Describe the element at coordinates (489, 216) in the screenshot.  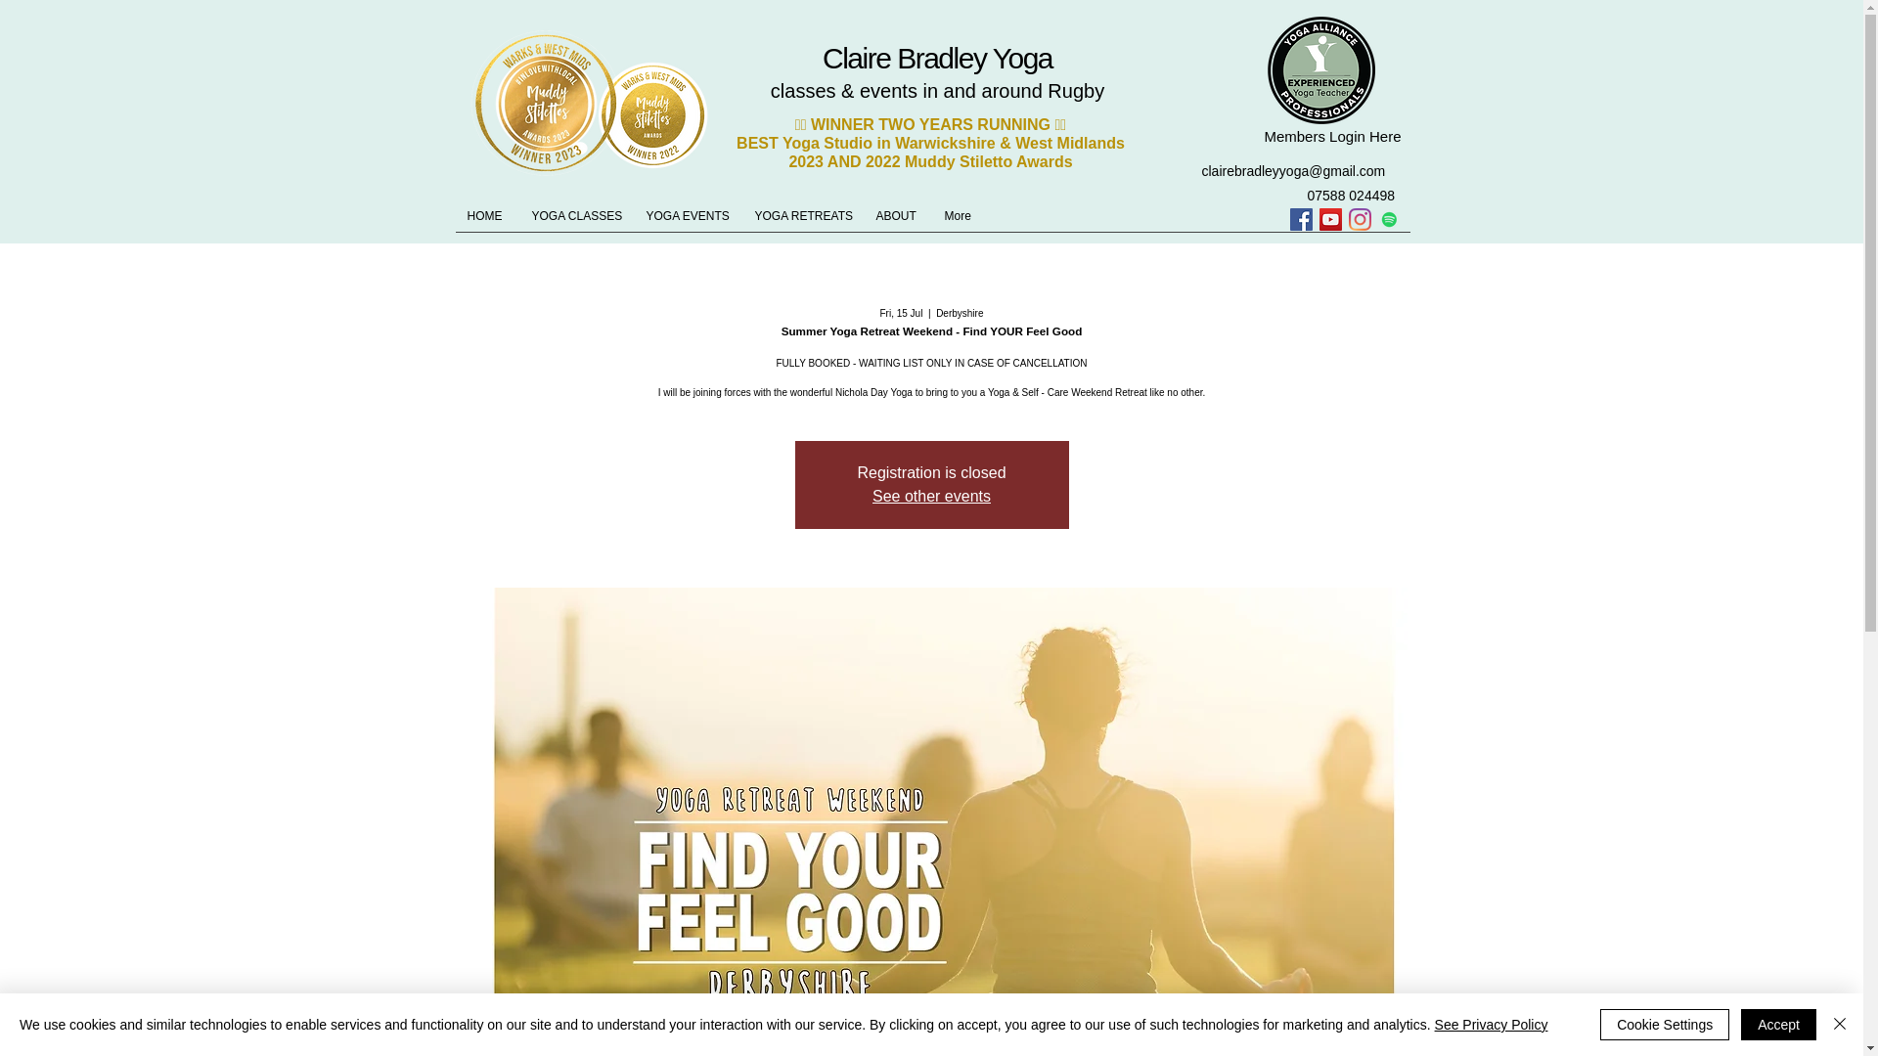
I see `HOME` at that location.